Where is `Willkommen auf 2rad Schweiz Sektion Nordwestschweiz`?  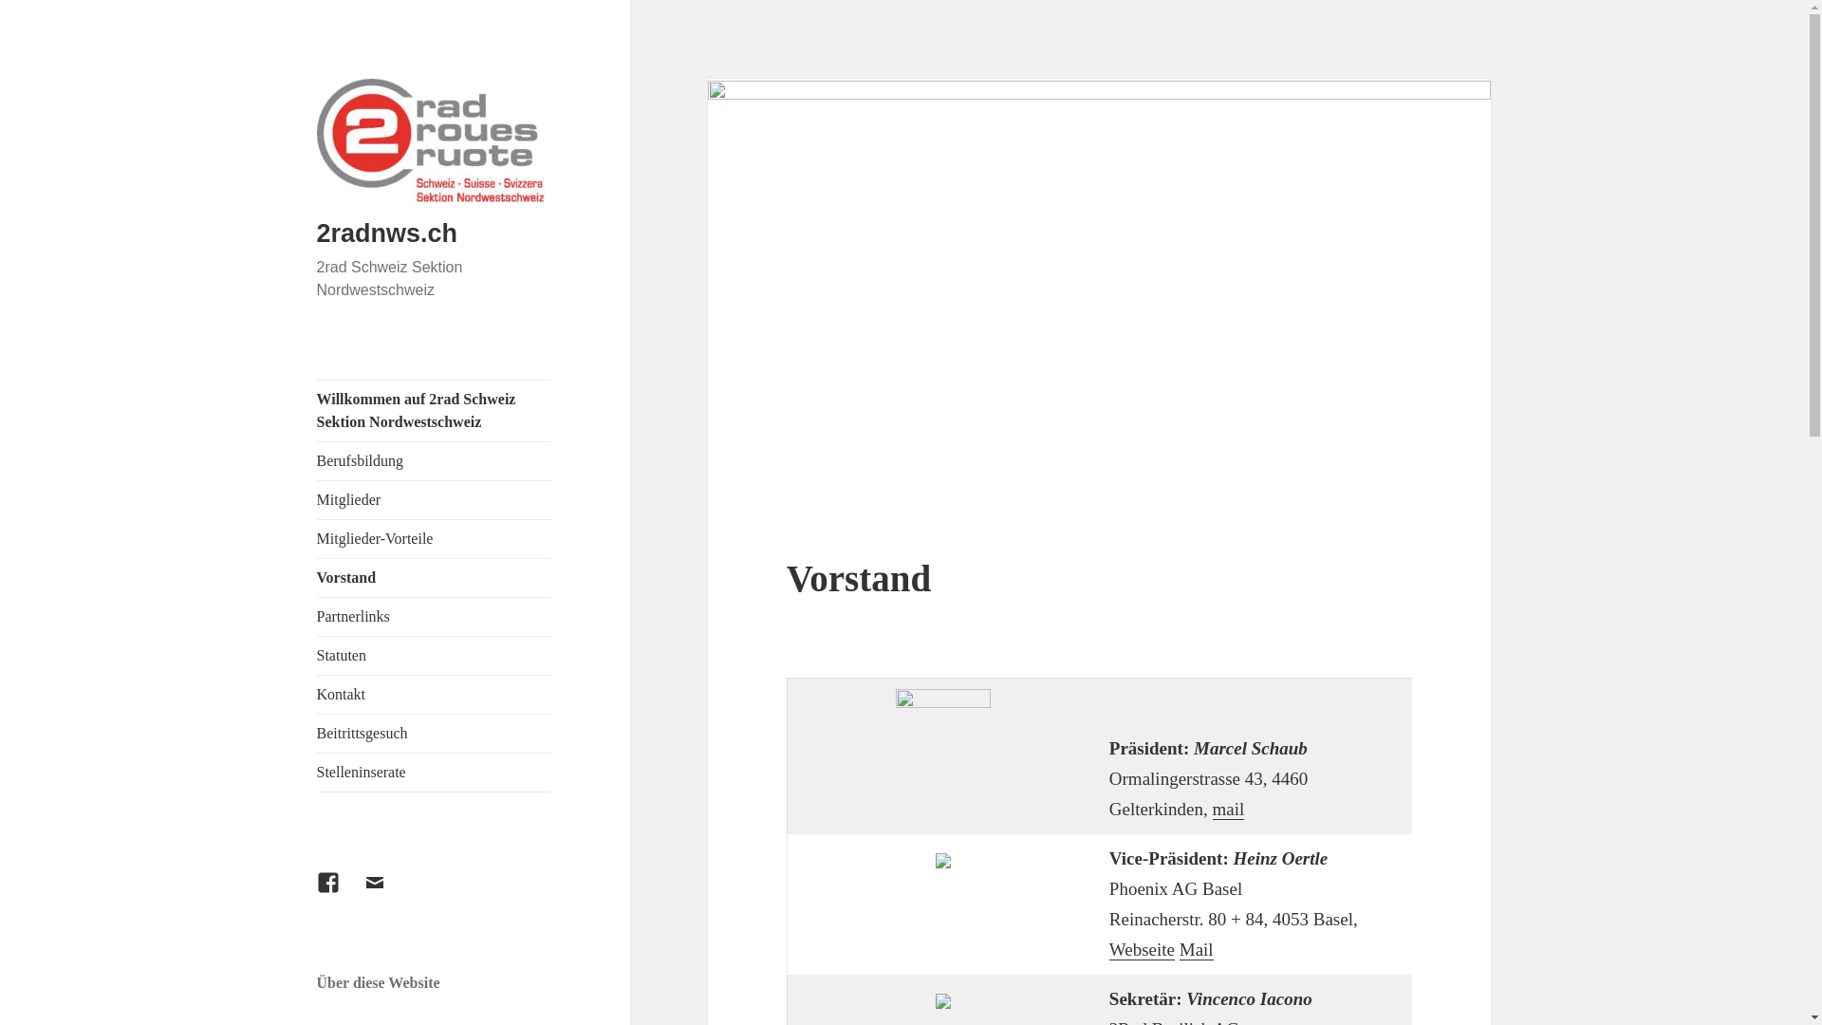 Willkommen auf 2rad Schweiz Sektion Nordwestschweiz is located at coordinates (435, 411).